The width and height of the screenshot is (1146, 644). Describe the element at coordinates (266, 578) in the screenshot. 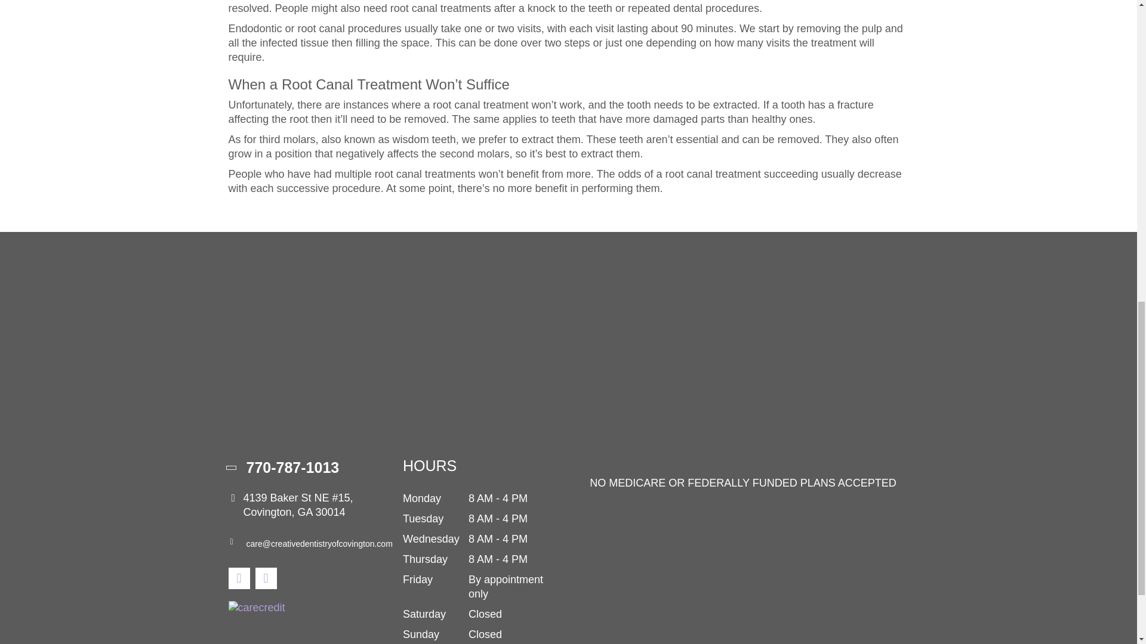

I see `Instagram` at that location.